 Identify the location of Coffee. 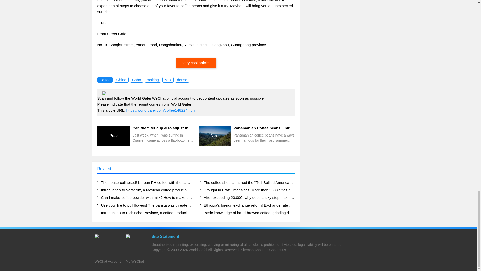
(105, 80).